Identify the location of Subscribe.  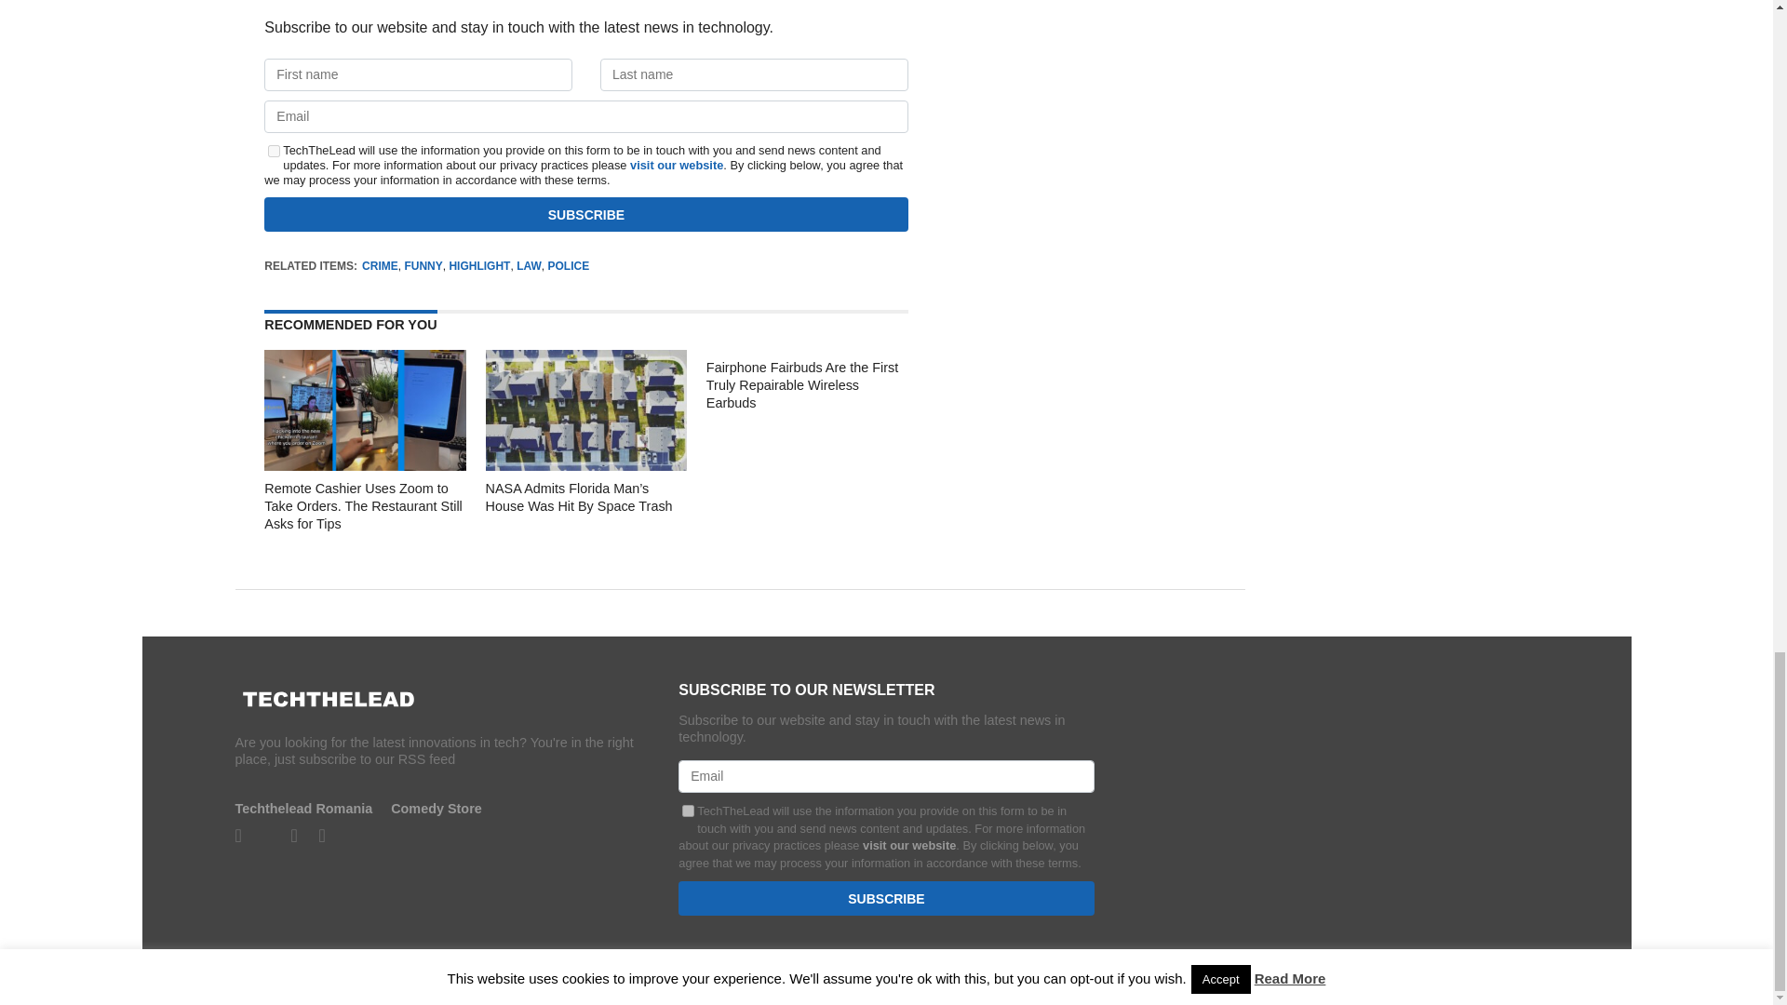
(586, 214).